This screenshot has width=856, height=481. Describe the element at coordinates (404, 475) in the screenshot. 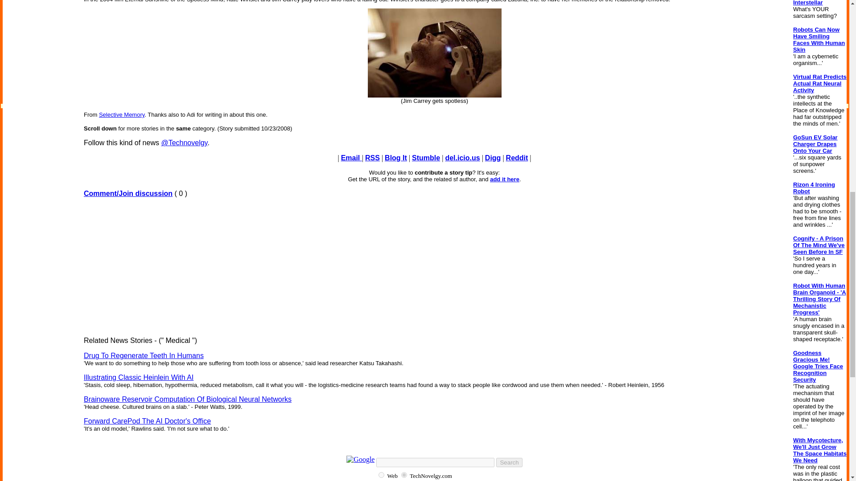

I see `TechNovelgy.com` at that location.